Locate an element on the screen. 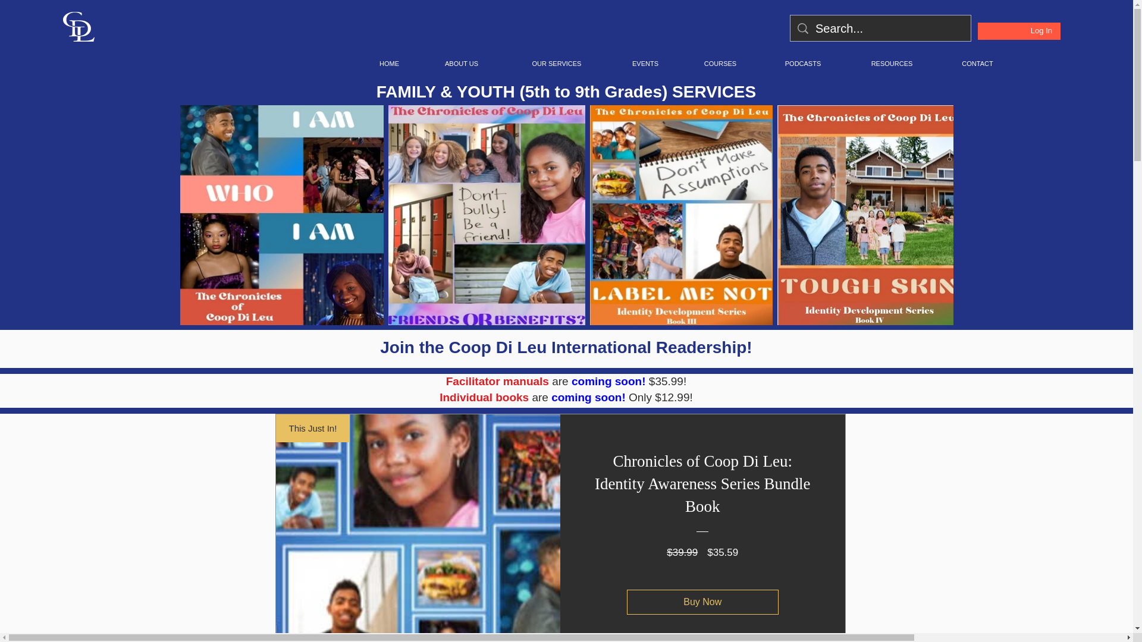  Log In is located at coordinates (1041, 30).